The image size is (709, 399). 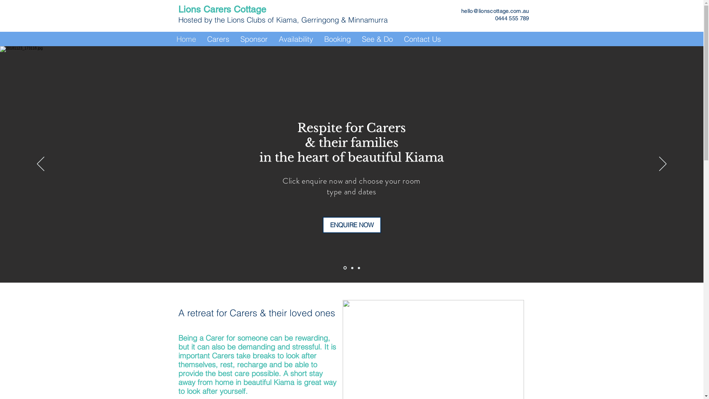 I want to click on Hosted by the Lions Clubs of Kiama, Gerringong & Minnamurra, so click(x=283, y=20).